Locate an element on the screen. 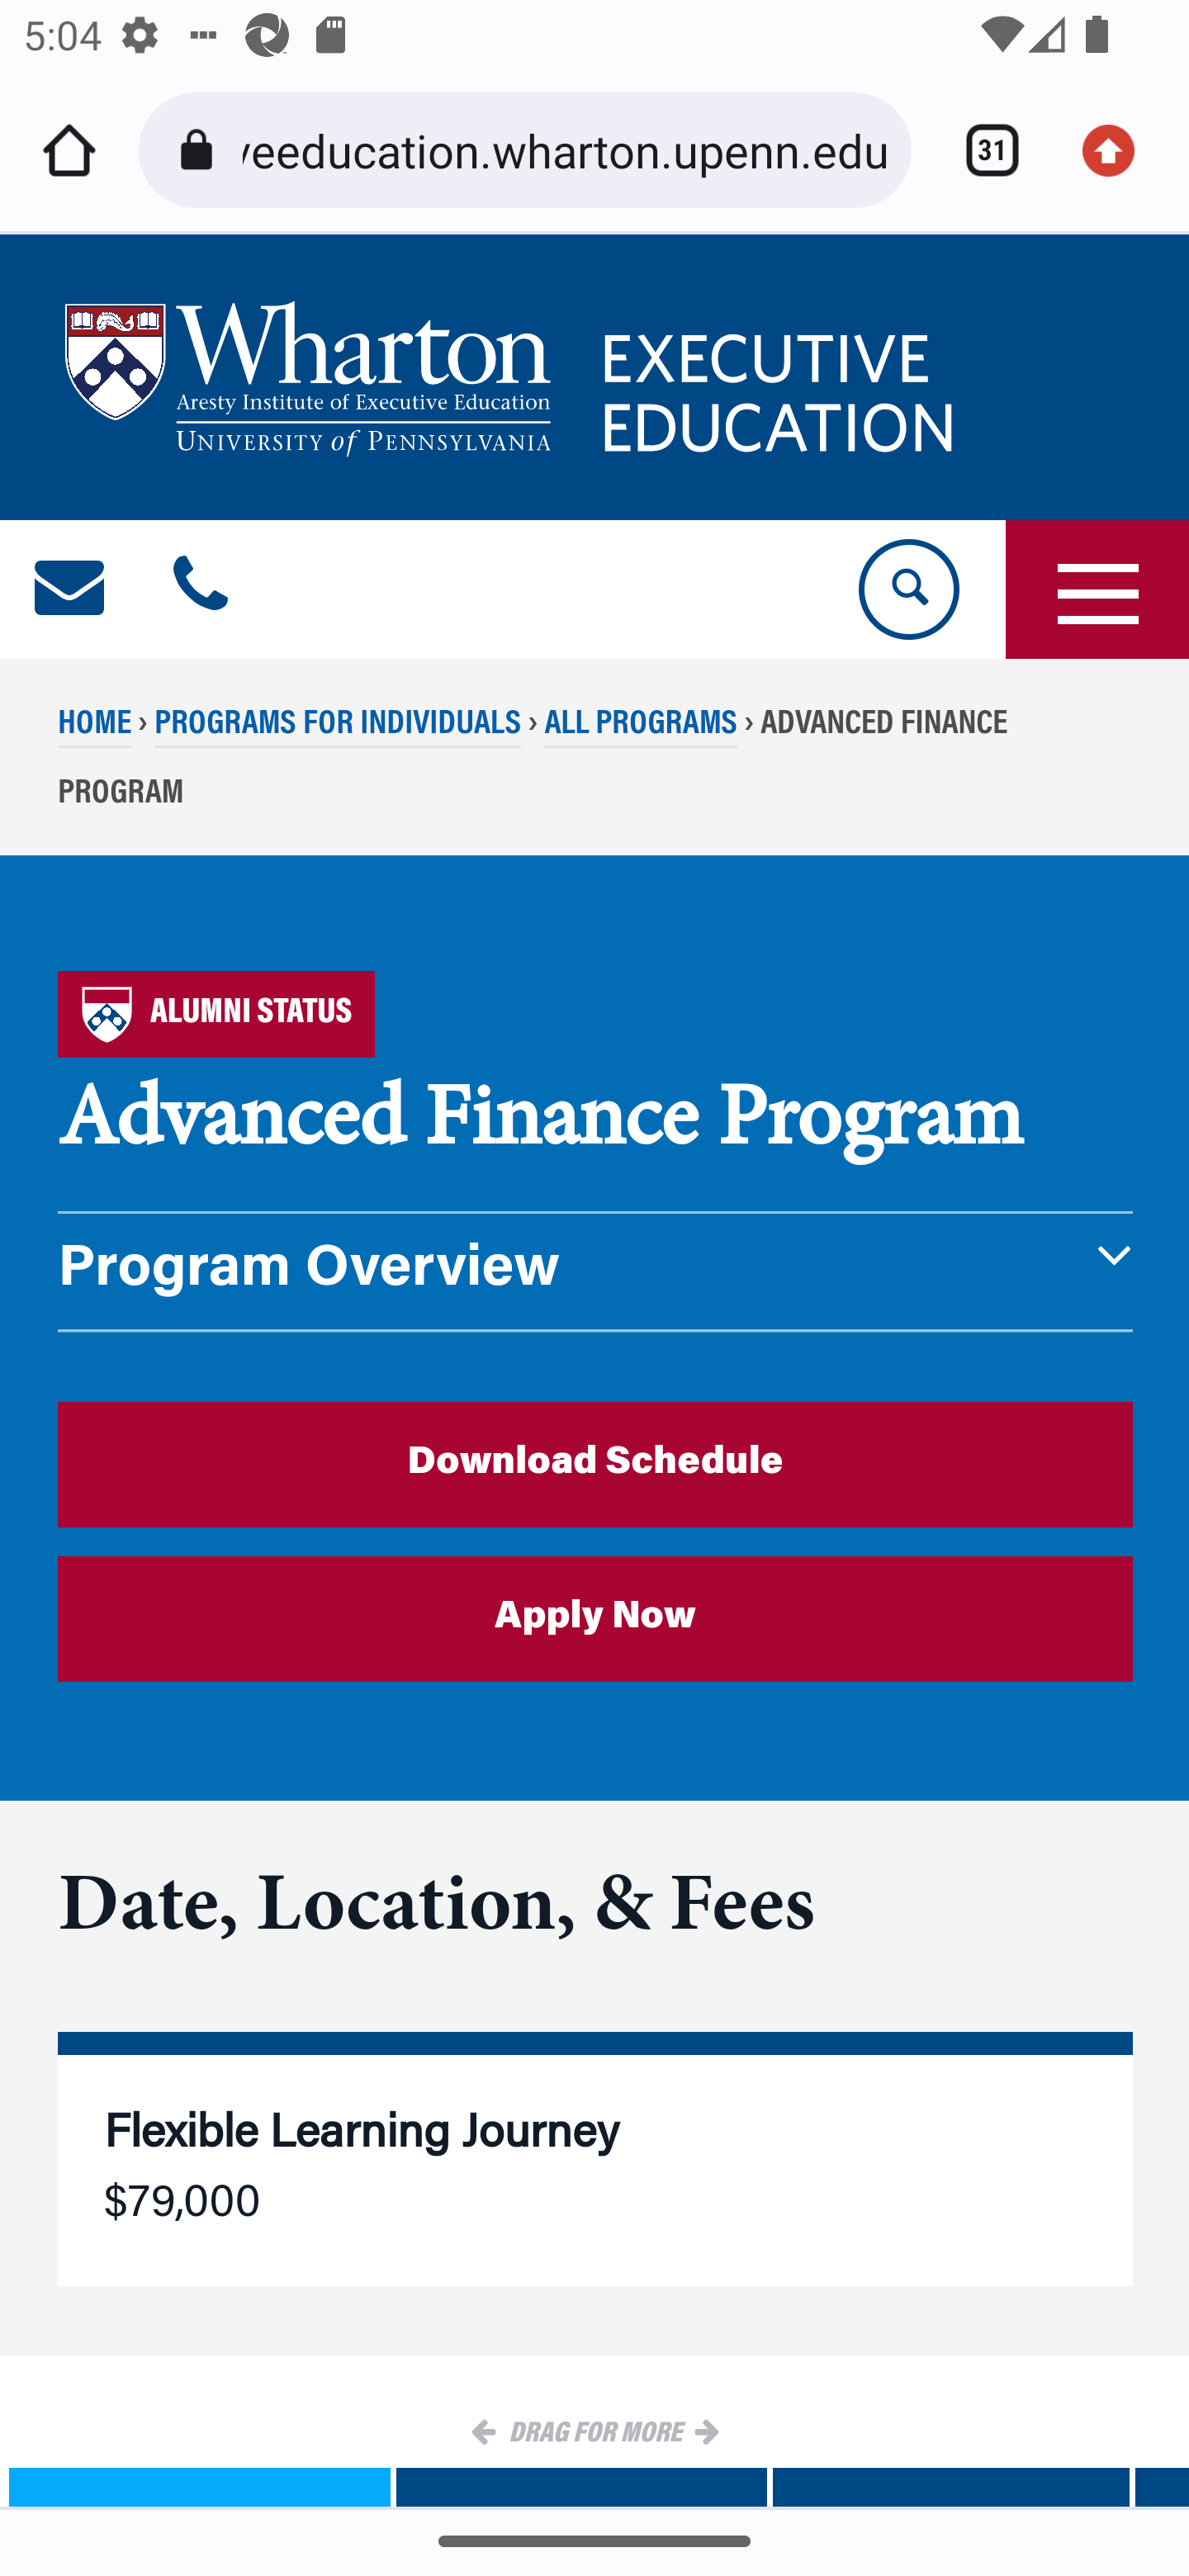 The height and width of the screenshot is (2576, 1189). HOME is located at coordinates (96, 726).